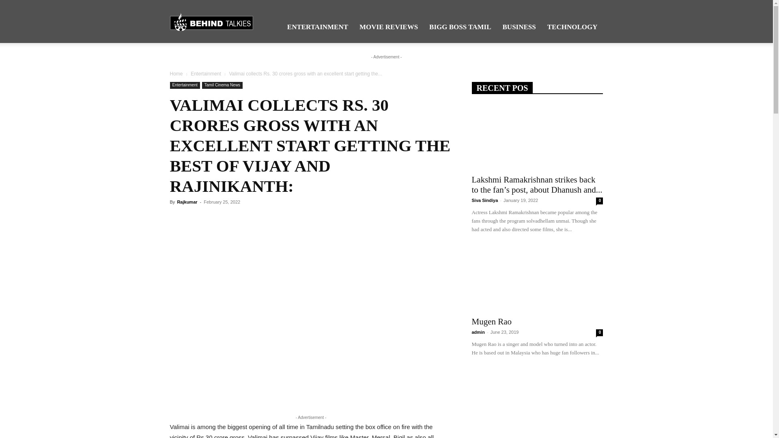 Image resolution: width=779 pixels, height=438 pixels. What do you see at coordinates (184, 85) in the screenshot?
I see `Entertainment` at bounding box center [184, 85].